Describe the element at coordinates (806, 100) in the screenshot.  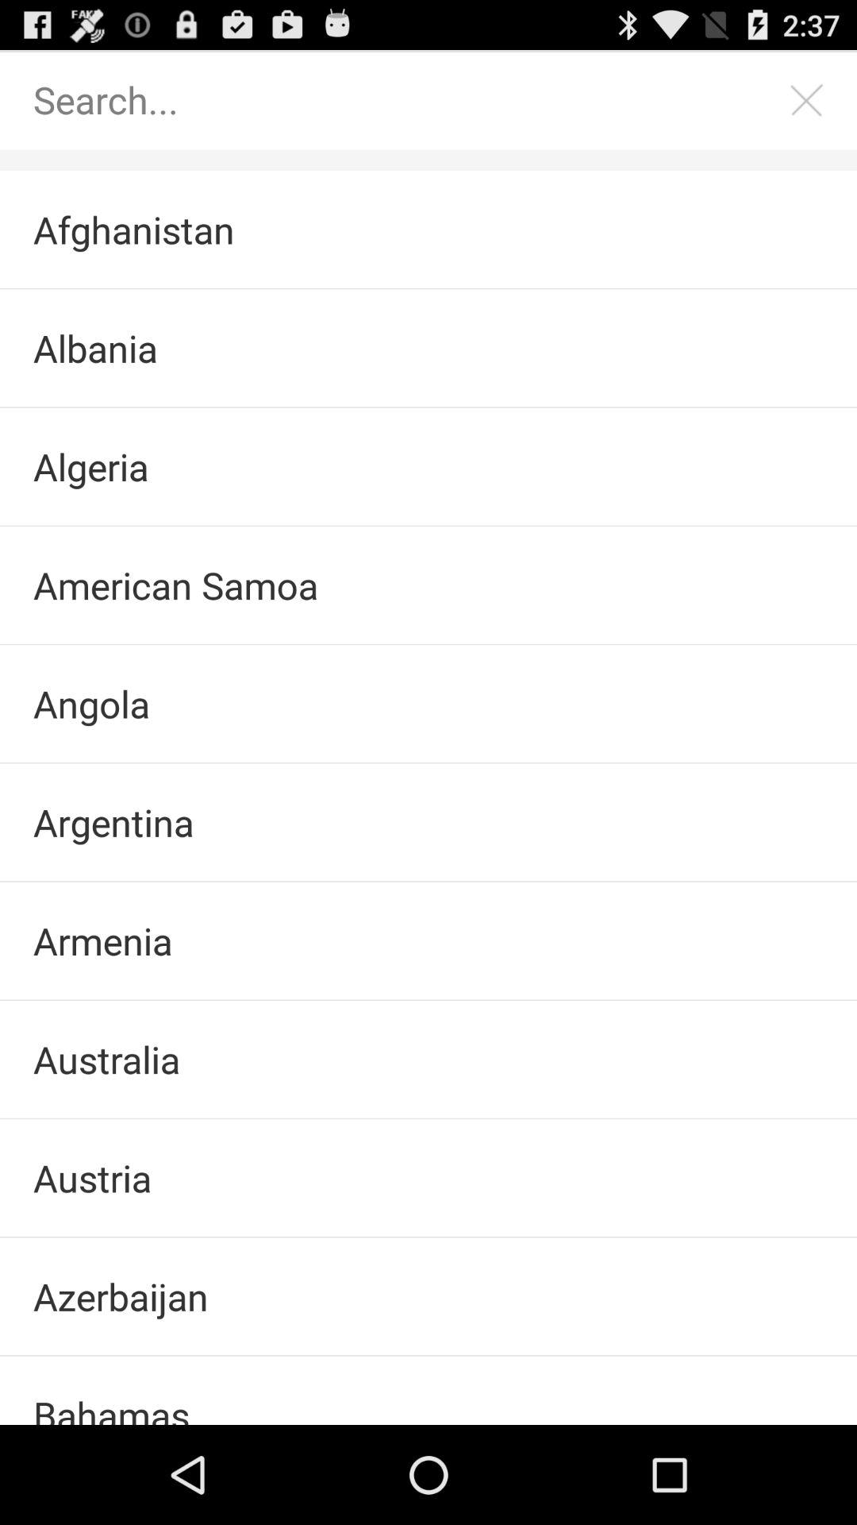
I see `select item at the top right corner` at that location.